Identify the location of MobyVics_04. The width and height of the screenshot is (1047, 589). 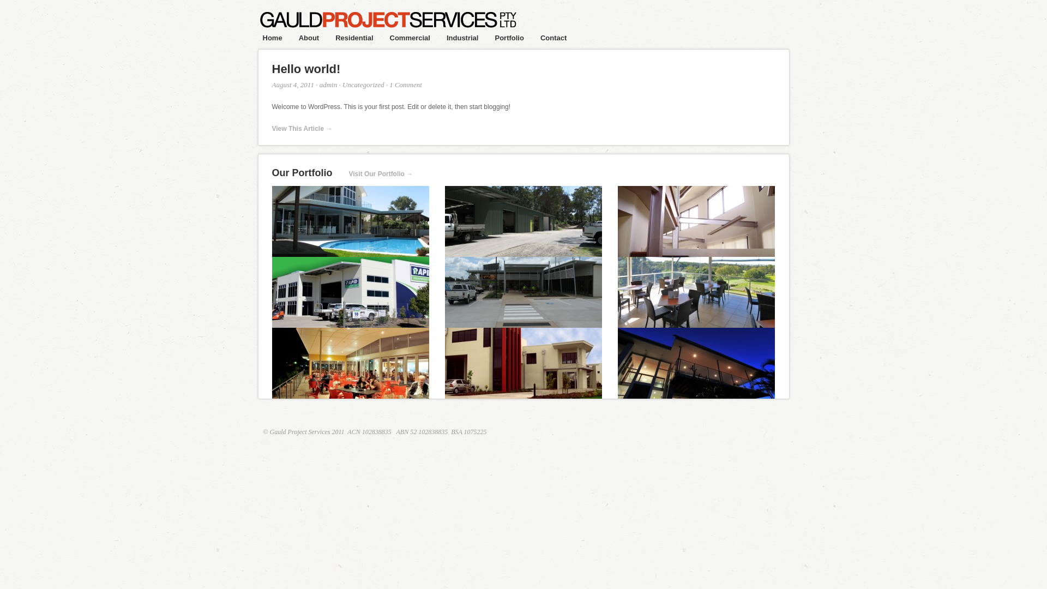
(523, 292).